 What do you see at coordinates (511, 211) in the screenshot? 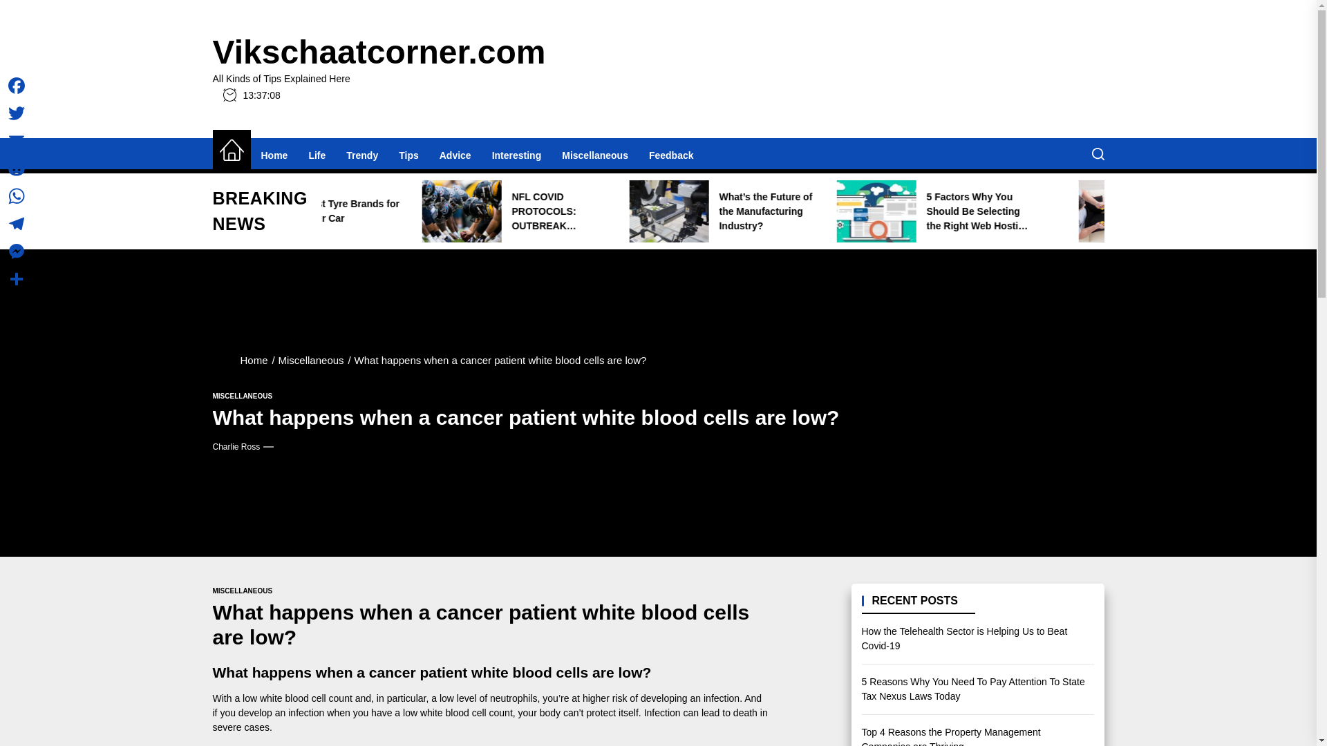
I see `Best Tyre Brands for Your Car` at bounding box center [511, 211].